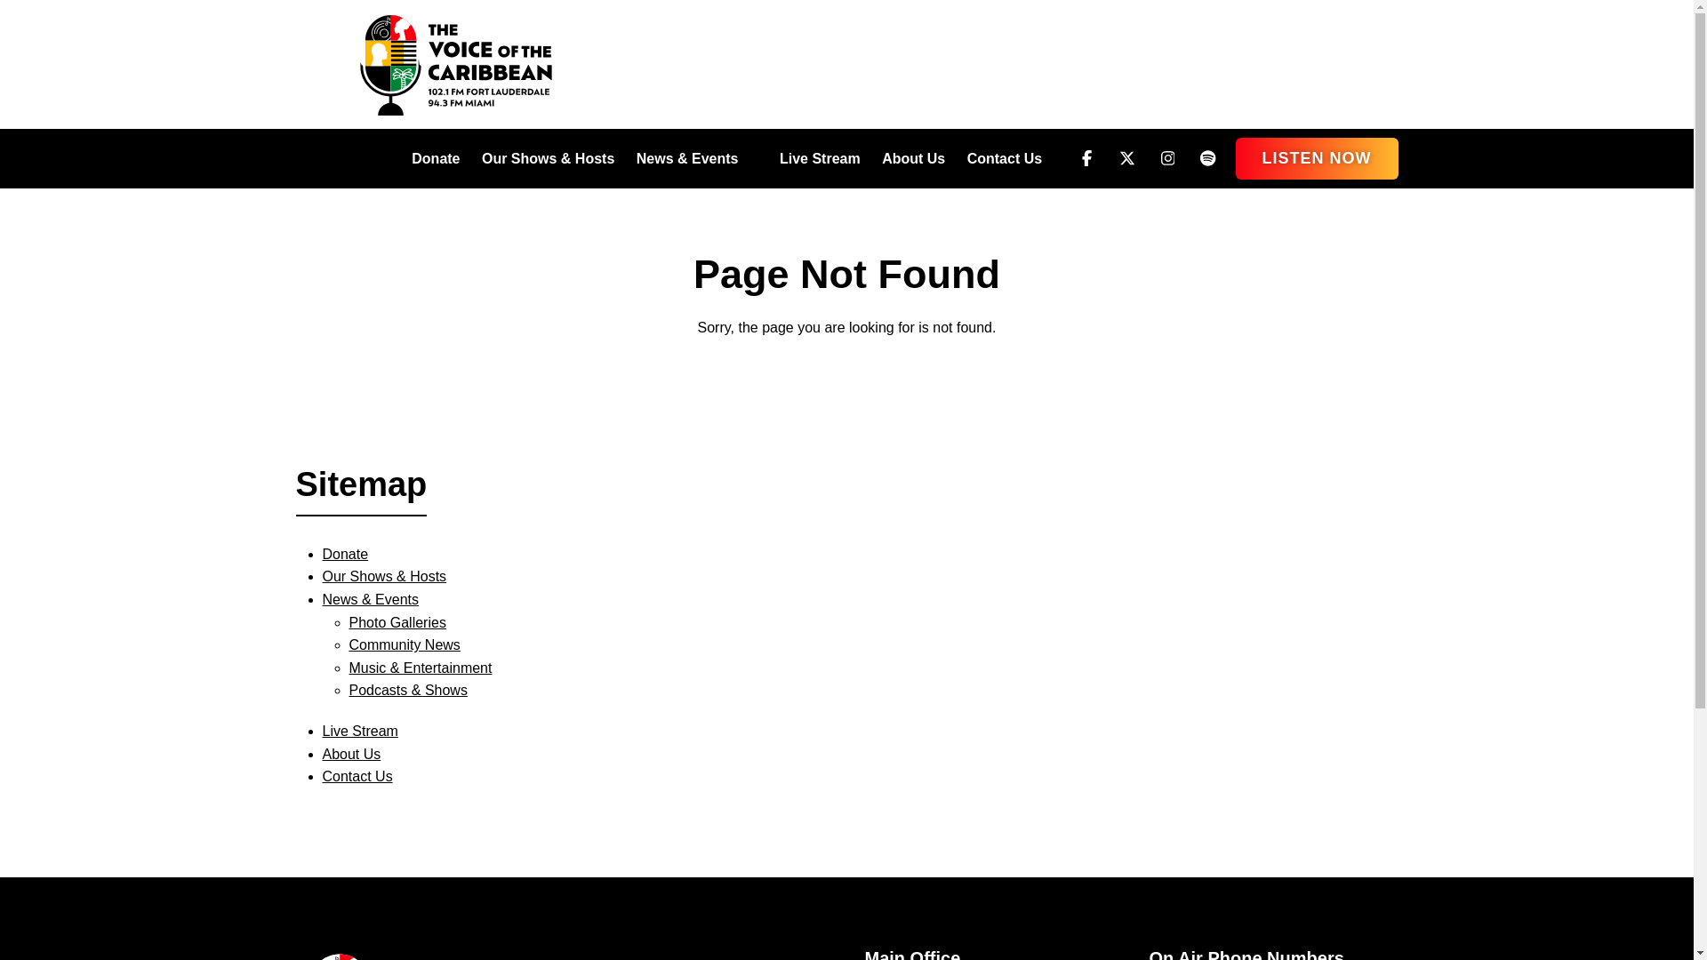 This screenshot has width=1707, height=960. What do you see at coordinates (397, 622) in the screenshot?
I see `Photo Galleries` at bounding box center [397, 622].